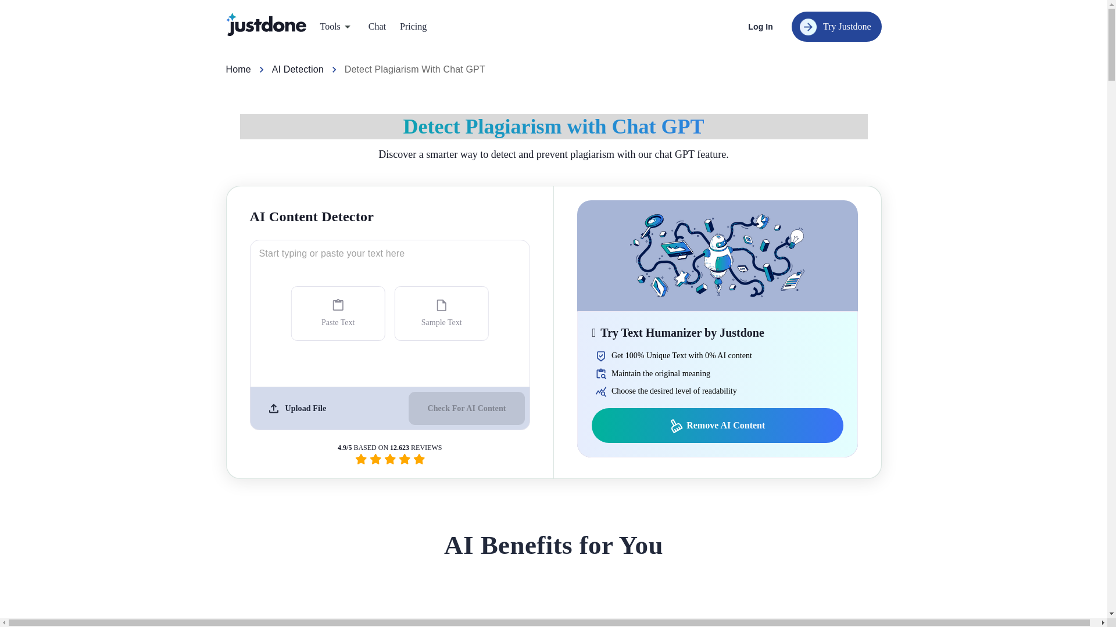 This screenshot has width=1116, height=627. I want to click on AI Blog Generator, so click(272, 60).